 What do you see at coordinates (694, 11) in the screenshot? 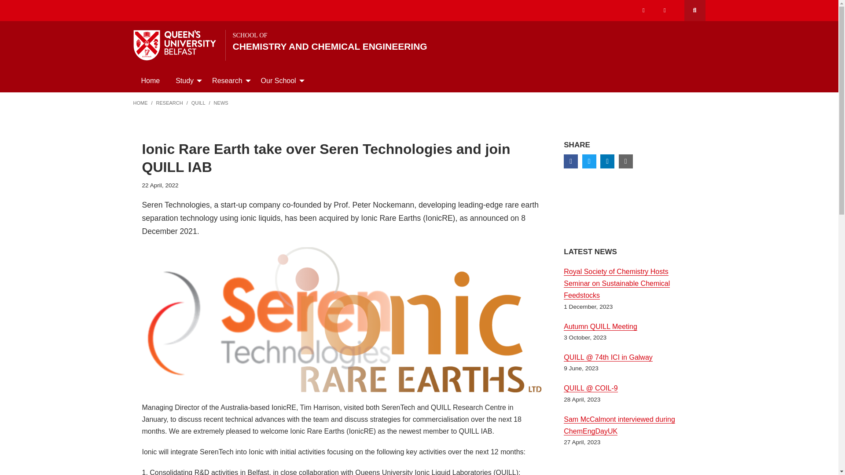
I see `Open search drawer` at bounding box center [694, 11].